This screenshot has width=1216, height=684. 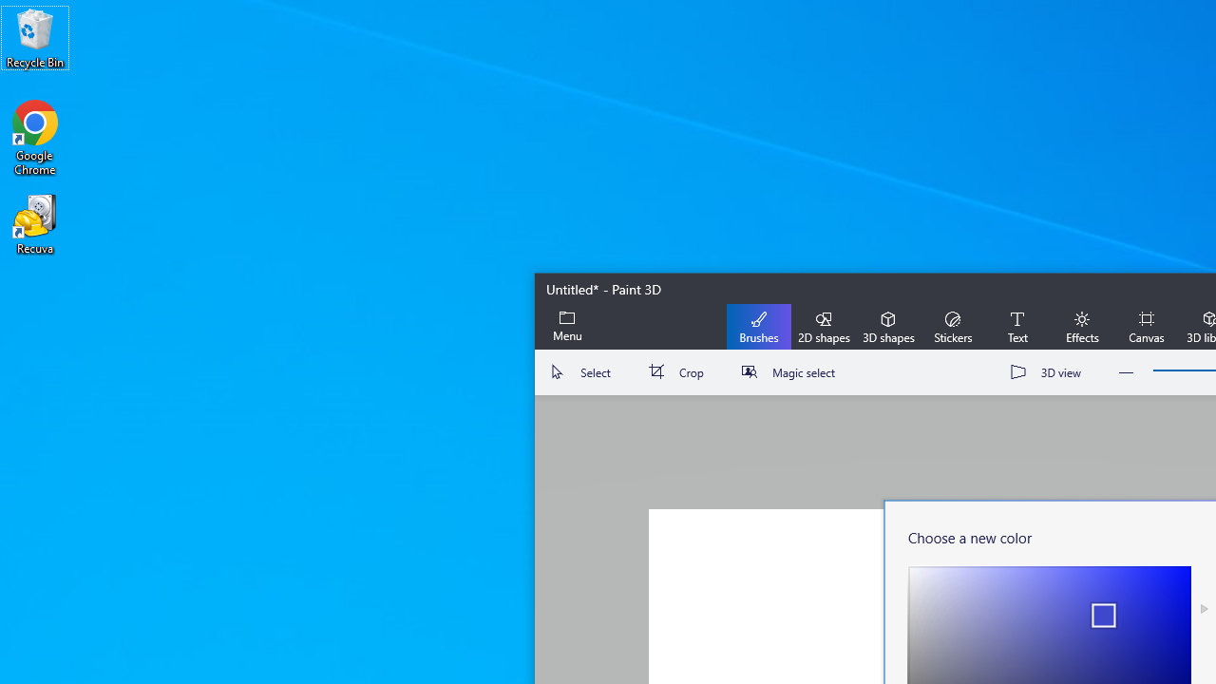 What do you see at coordinates (35, 137) in the screenshot?
I see `Google Chrome` at bounding box center [35, 137].